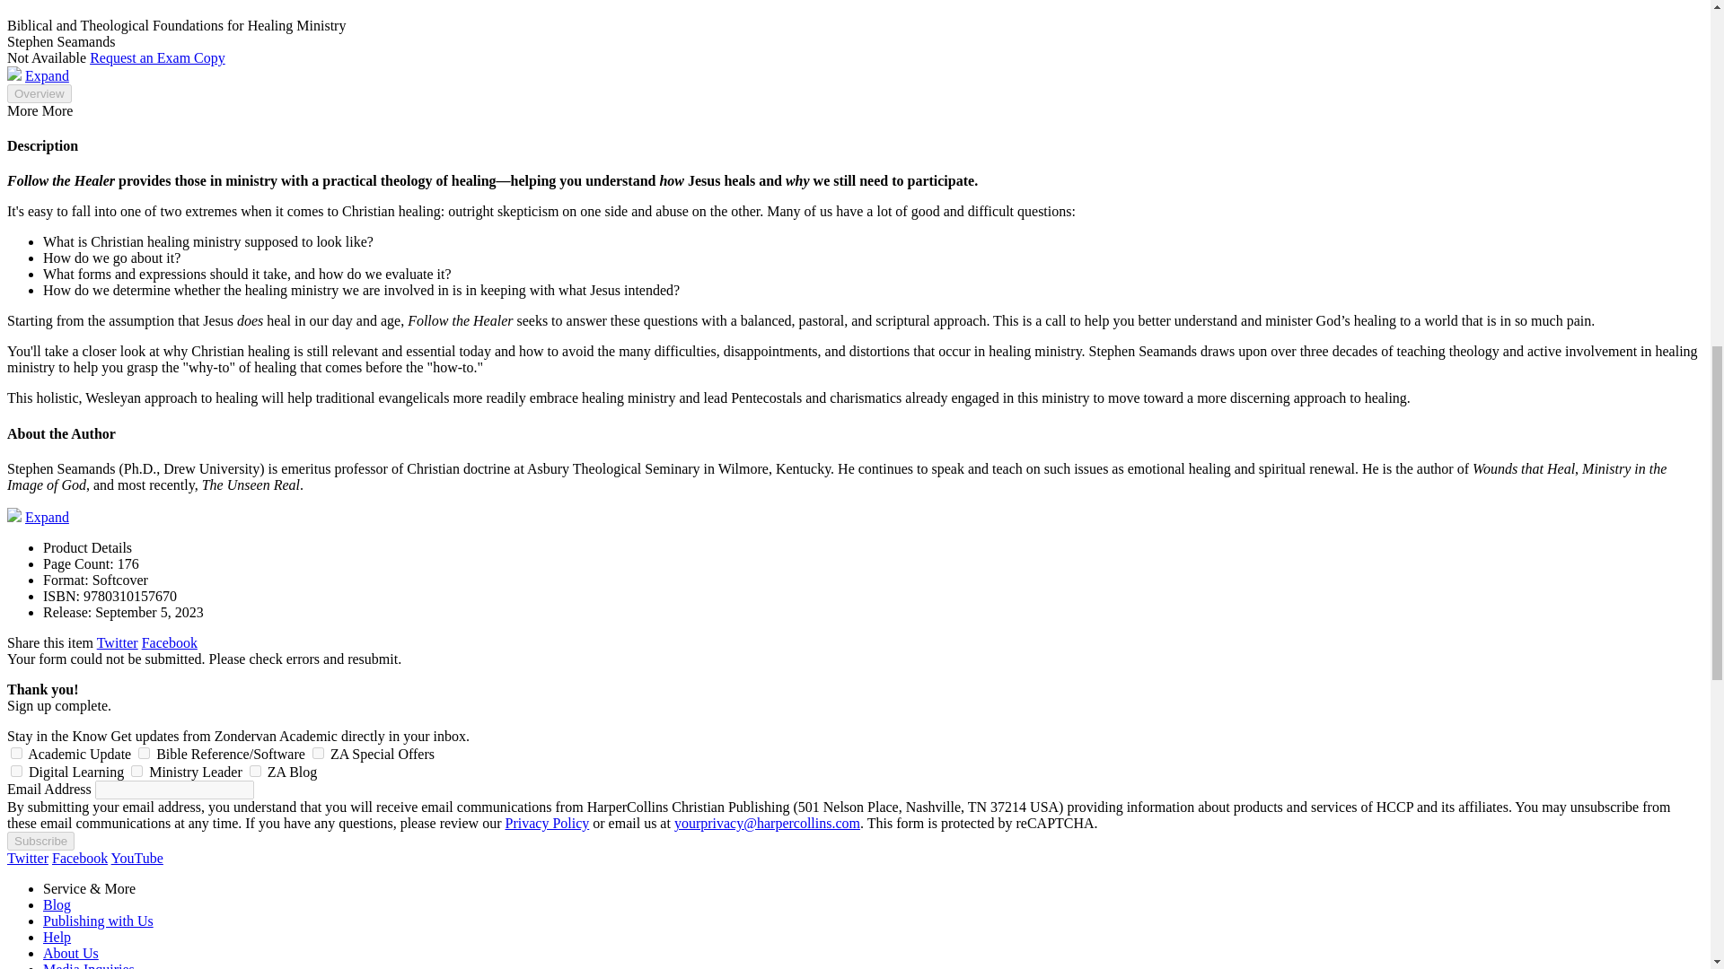 The image size is (1724, 969). Describe the element at coordinates (16, 752) in the screenshot. I see `Yes` at that location.